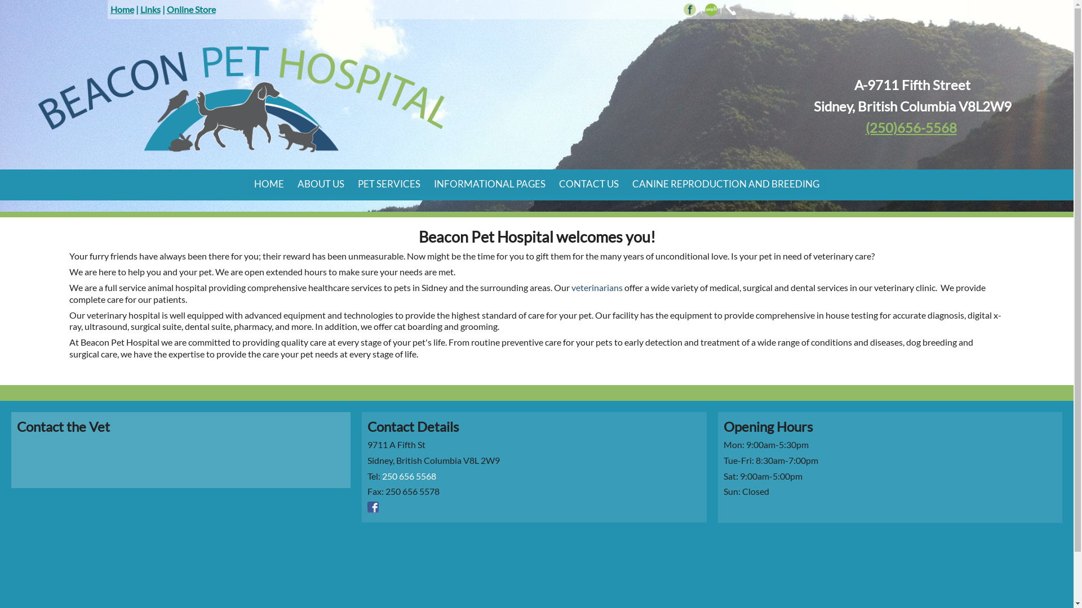  Describe the element at coordinates (690, 10) in the screenshot. I see `facebook icon` at that location.